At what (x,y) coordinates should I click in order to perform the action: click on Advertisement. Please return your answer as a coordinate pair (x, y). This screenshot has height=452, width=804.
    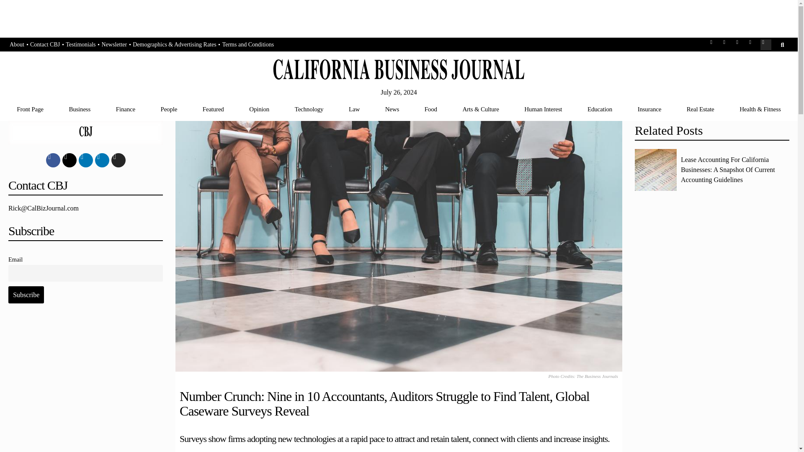
    Looking at the image, I should click on (86, 385).